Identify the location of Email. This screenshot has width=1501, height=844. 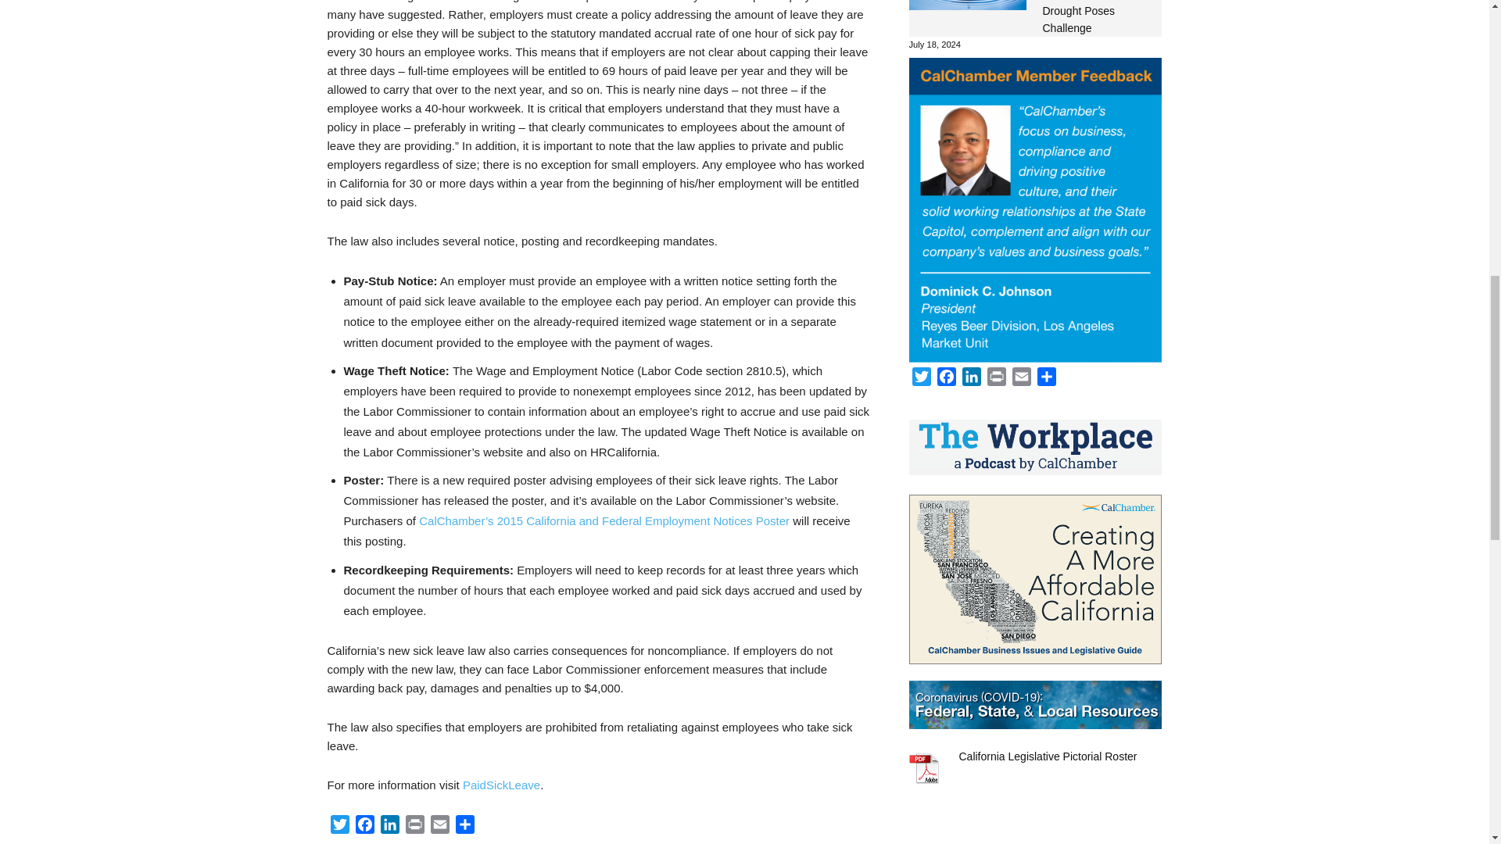
(439, 827).